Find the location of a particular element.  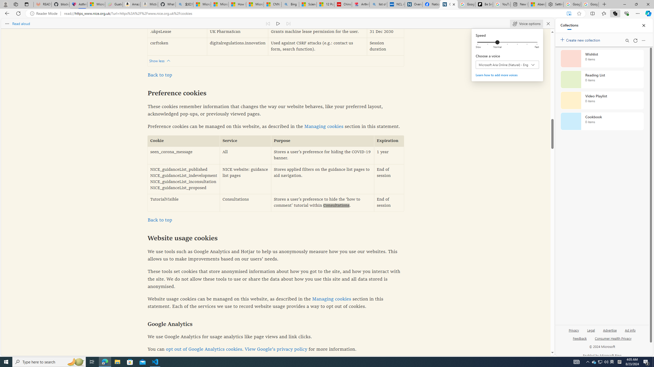

View Google's privacy policy is located at coordinates (276, 349).